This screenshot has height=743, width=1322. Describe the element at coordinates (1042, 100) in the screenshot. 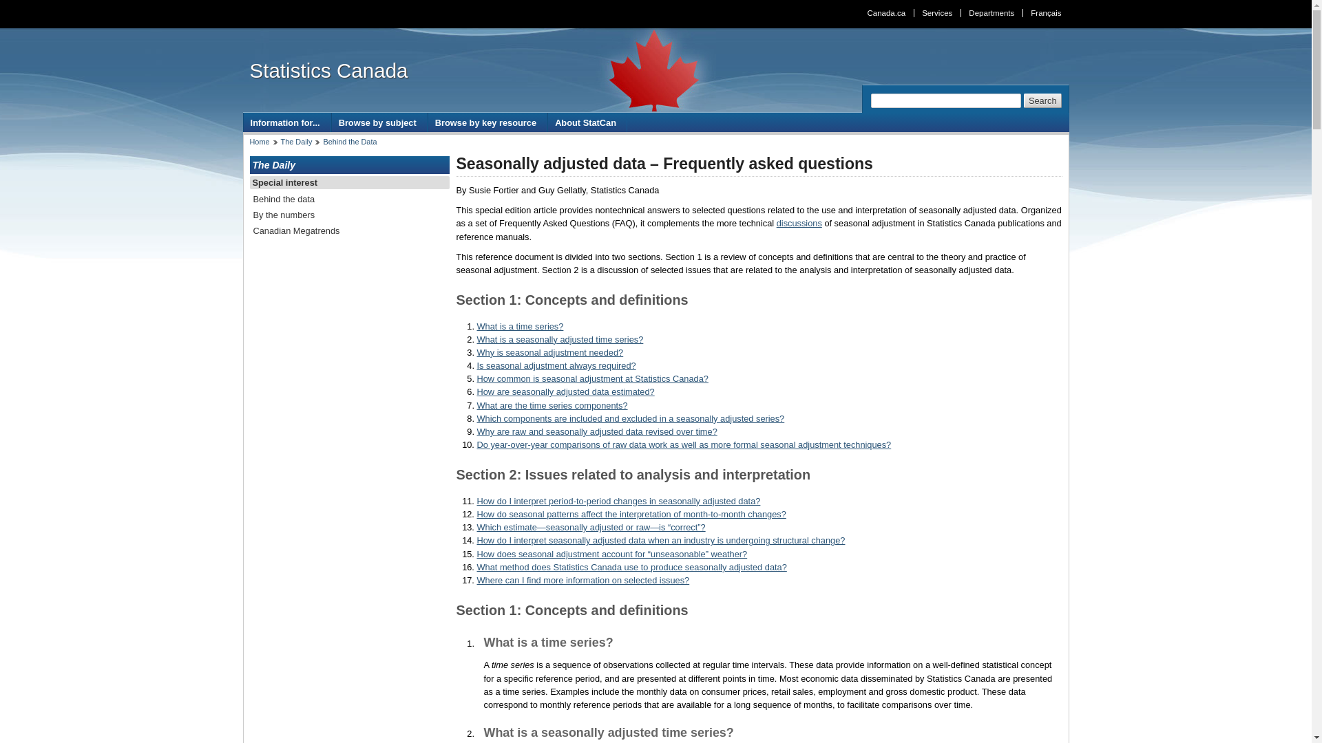

I see `Search` at that location.